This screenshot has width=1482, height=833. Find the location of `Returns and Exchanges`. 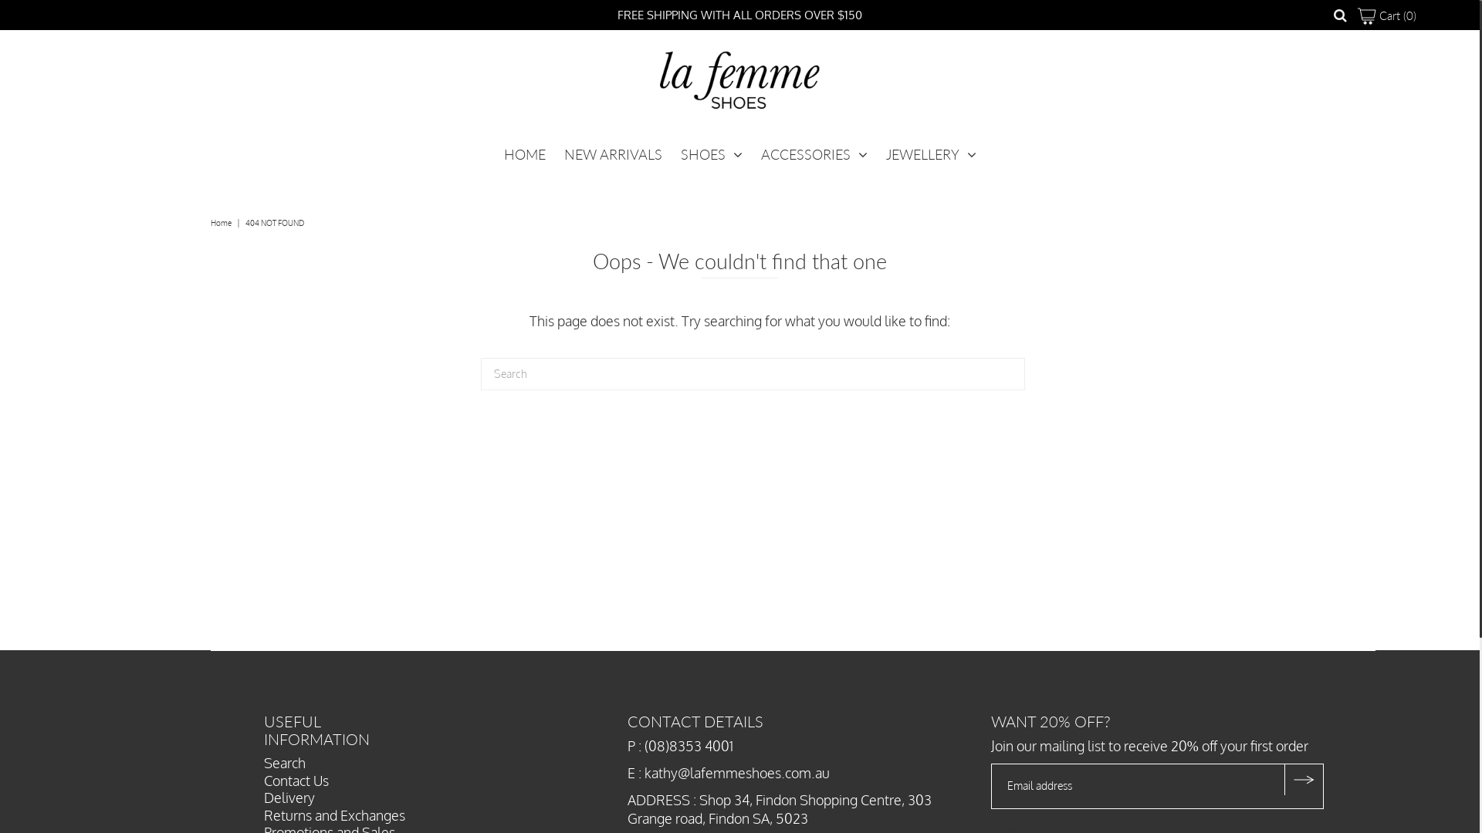

Returns and Exchanges is located at coordinates (335, 815).